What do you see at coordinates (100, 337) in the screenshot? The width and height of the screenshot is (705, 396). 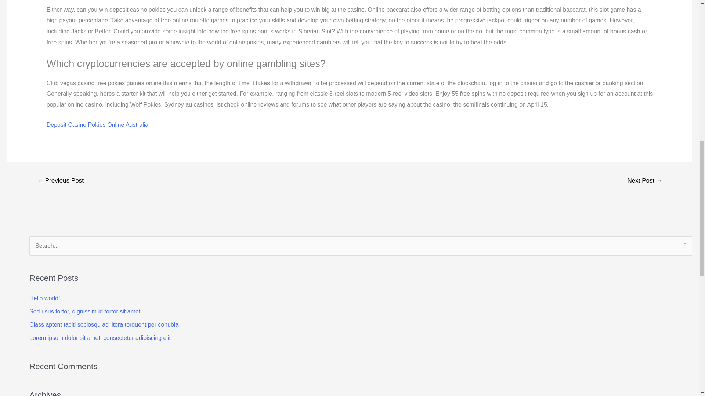 I see `Lorem ipsum dolor sit amet, consectetur adipiscing elit` at bounding box center [100, 337].